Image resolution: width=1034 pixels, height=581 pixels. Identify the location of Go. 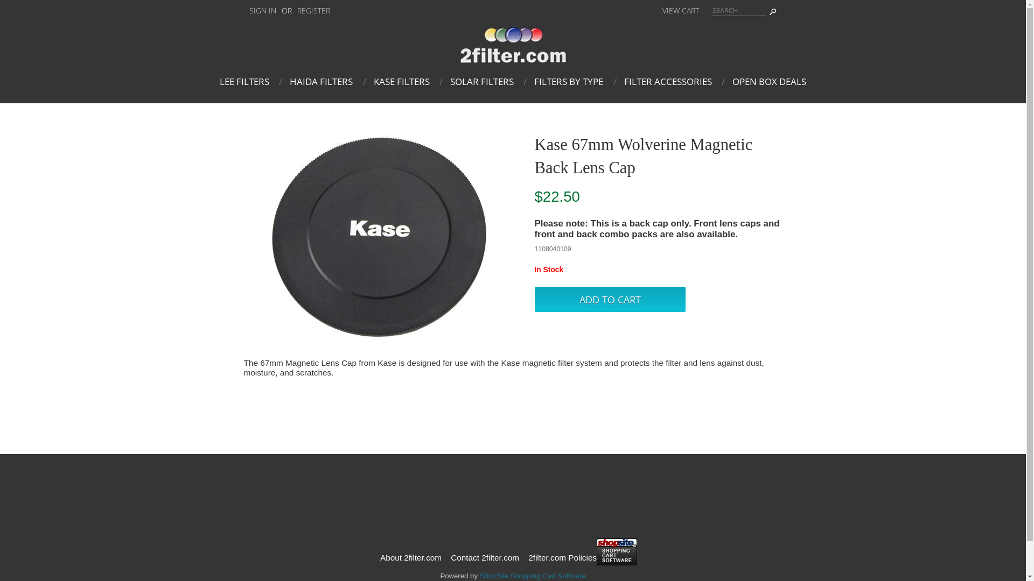
(774, 10).